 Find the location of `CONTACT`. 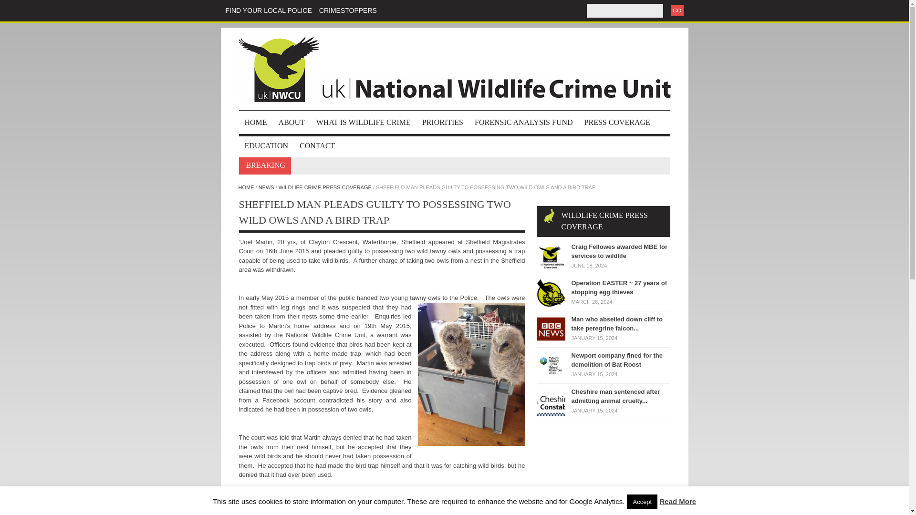

CONTACT is located at coordinates (317, 145).